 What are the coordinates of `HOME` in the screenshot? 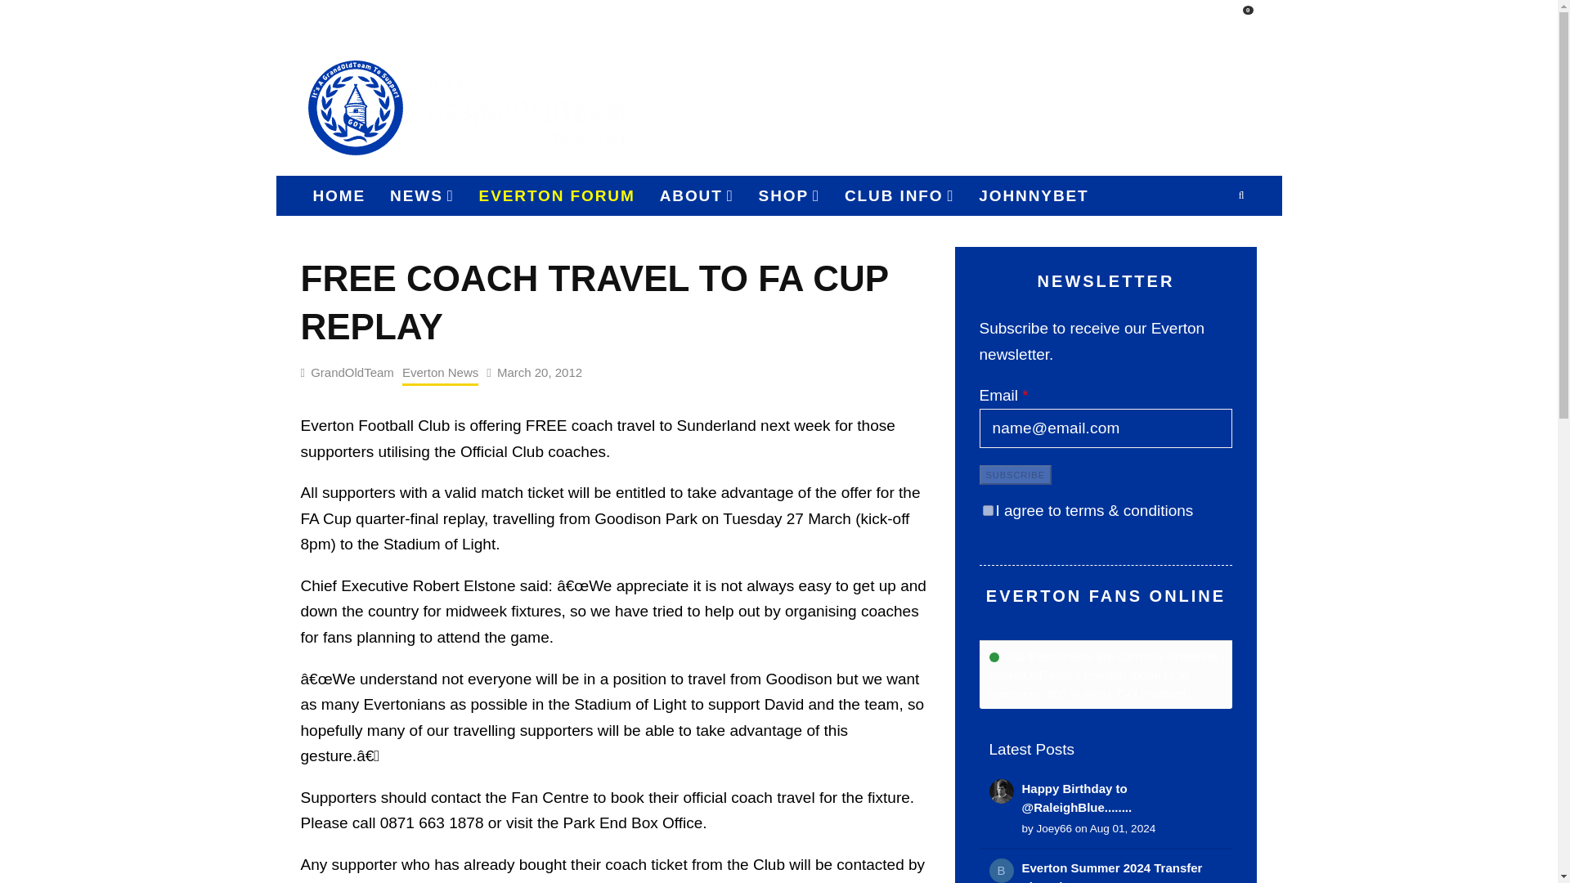 It's located at (339, 195).